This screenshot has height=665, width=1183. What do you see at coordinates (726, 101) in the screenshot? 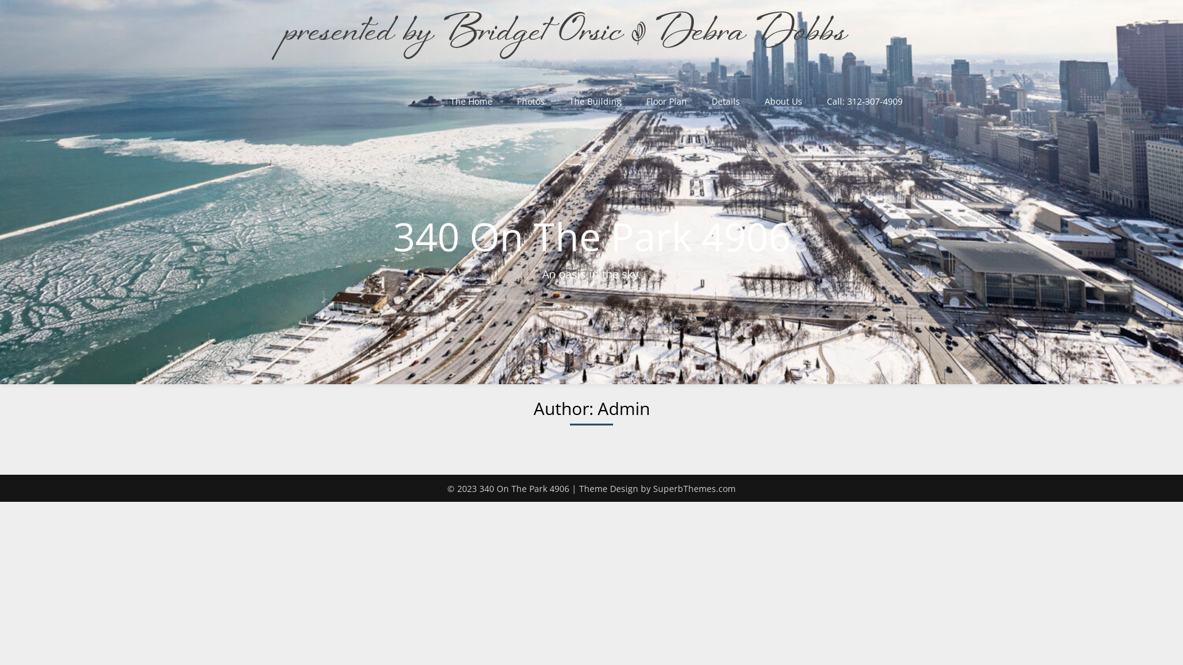
I see `Details` at bounding box center [726, 101].